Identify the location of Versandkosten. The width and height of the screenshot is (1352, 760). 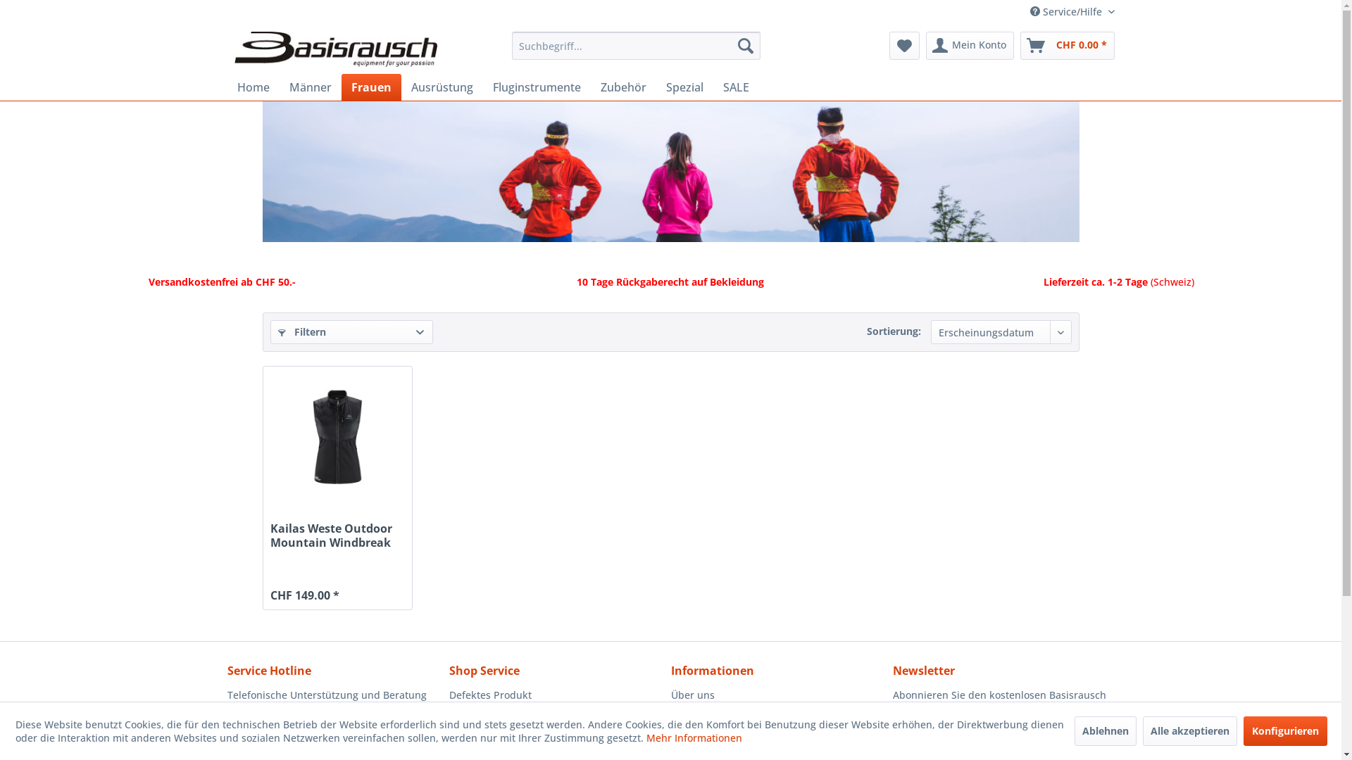
(556, 728).